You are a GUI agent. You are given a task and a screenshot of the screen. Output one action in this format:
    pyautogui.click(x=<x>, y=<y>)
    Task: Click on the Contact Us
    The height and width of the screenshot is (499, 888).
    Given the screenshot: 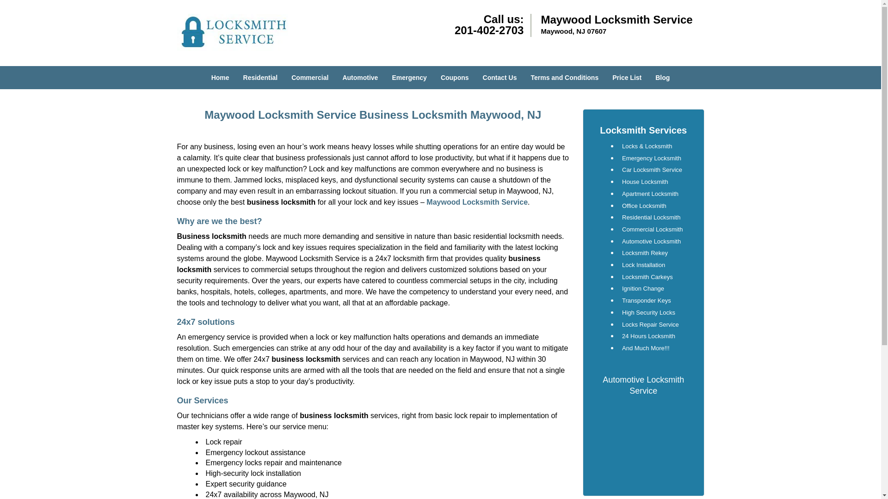 What is the action you would take?
    pyautogui.click(x=499, y=78)
    